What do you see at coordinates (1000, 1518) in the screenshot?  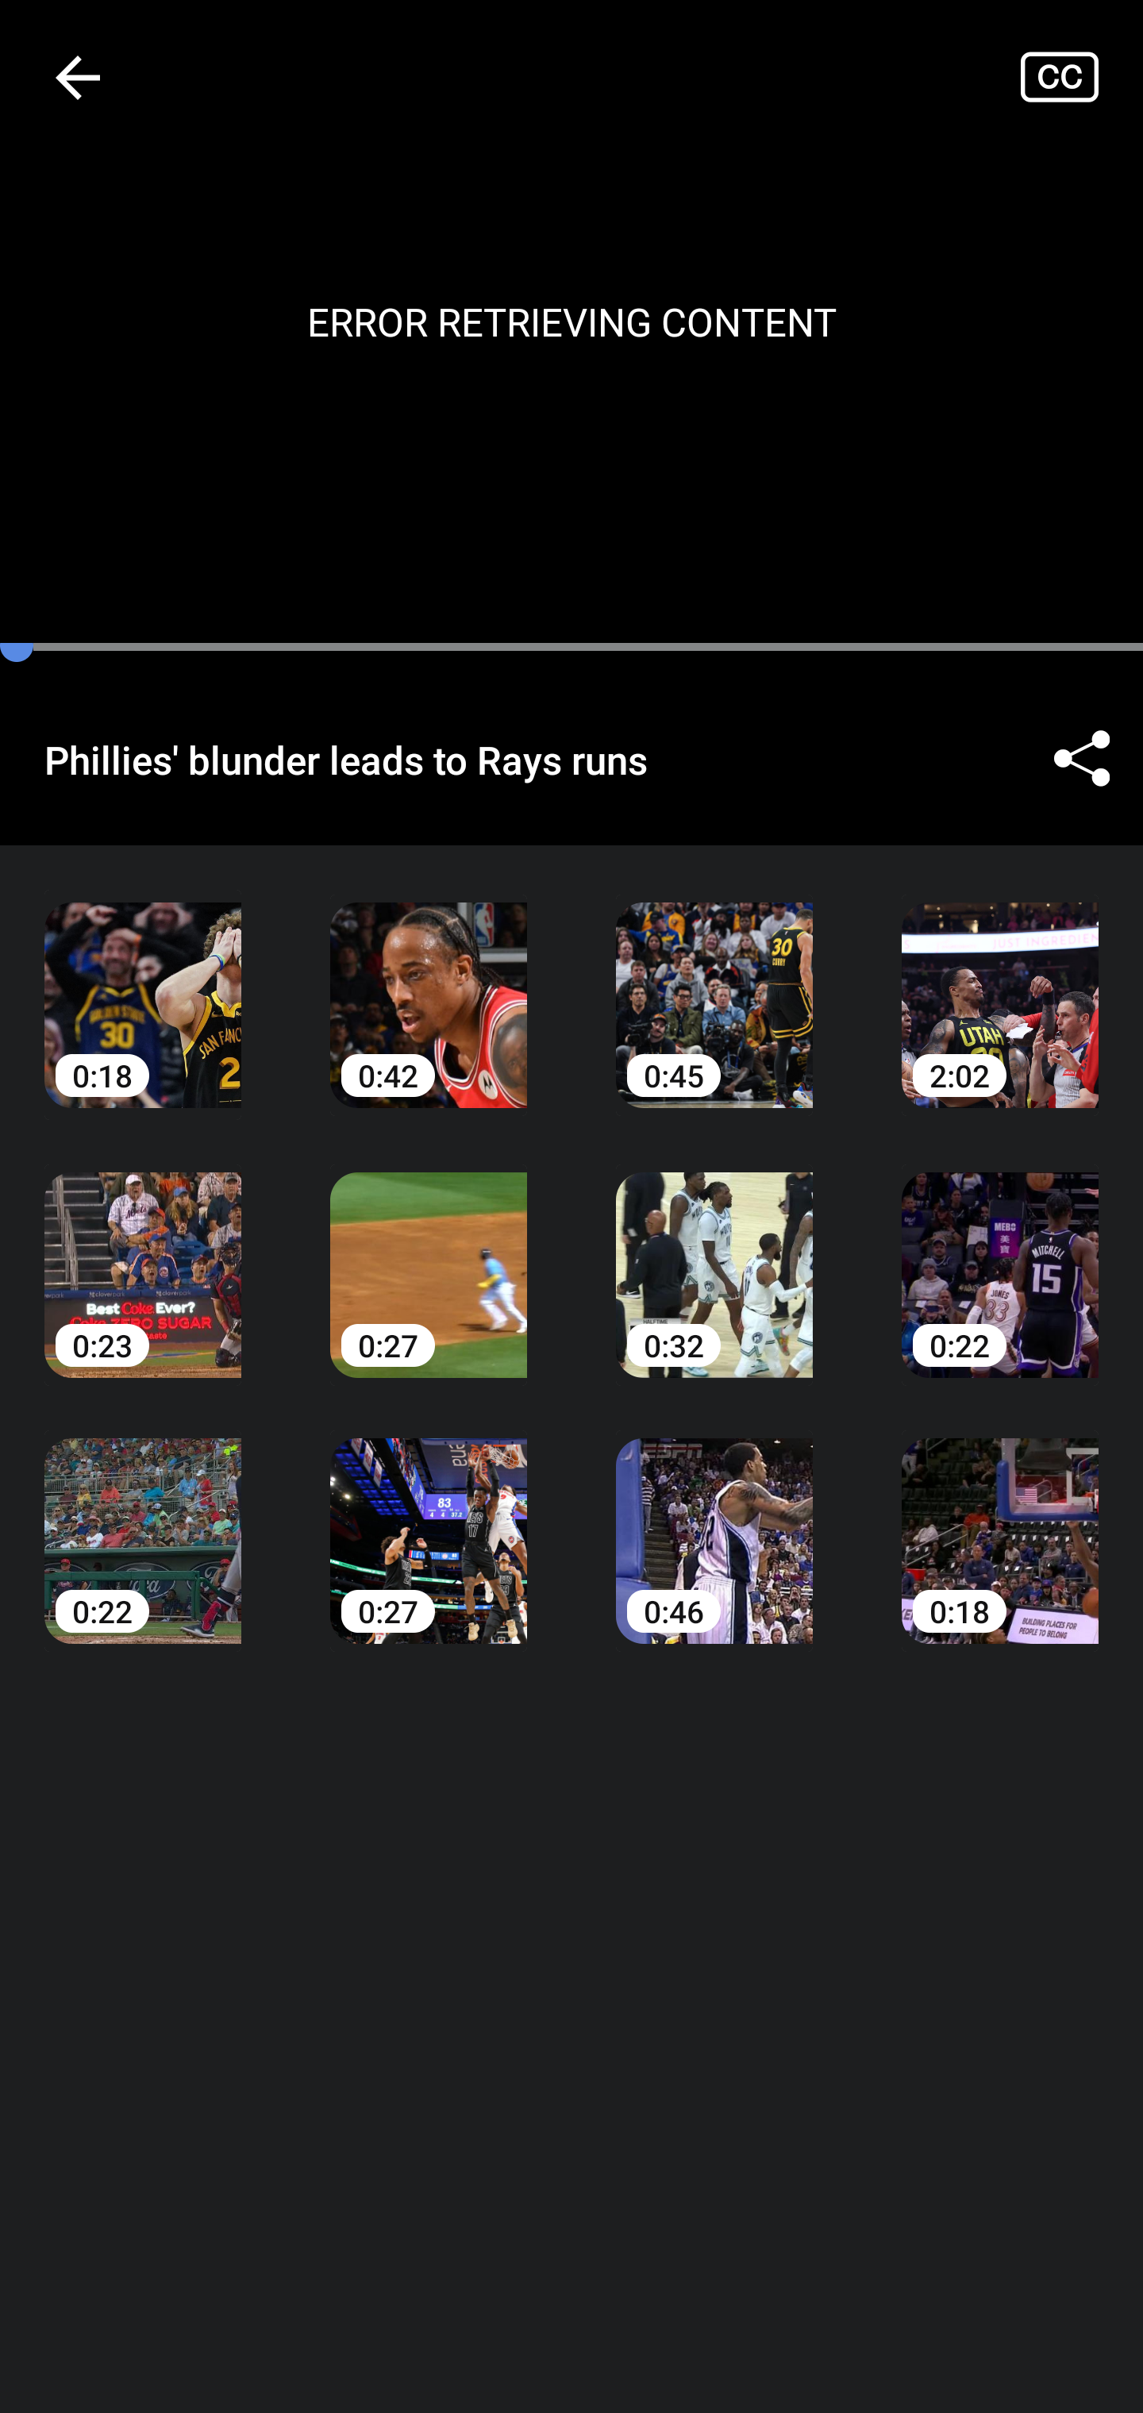 I see `0:18` at bounding box center [1000, 1518].